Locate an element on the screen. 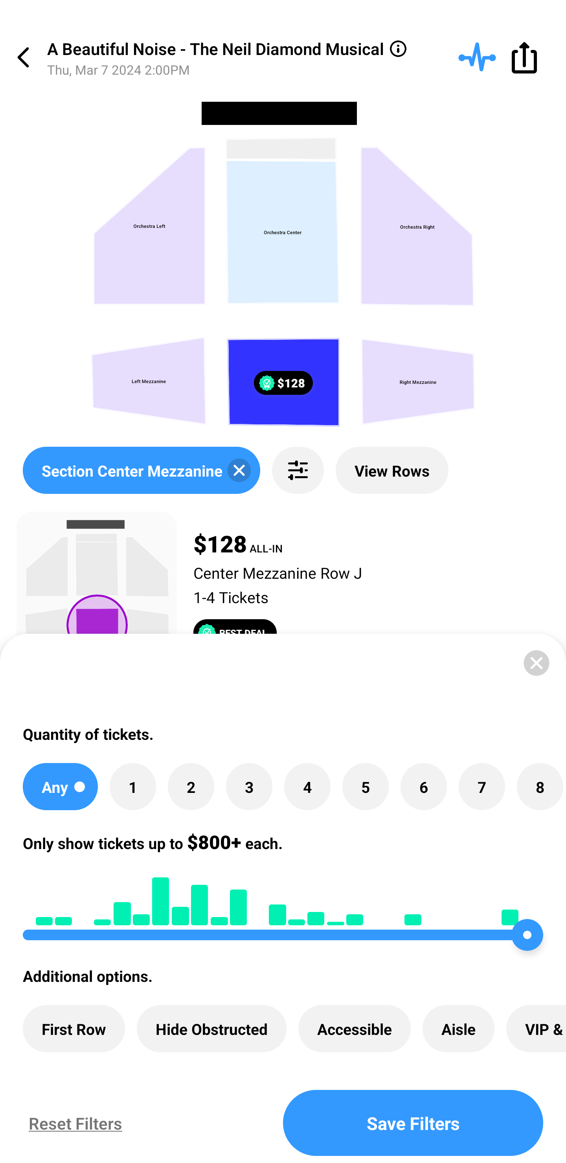 The height and width of the screenshot is (1163, 566). 3 is located at coordinates (249, 787).